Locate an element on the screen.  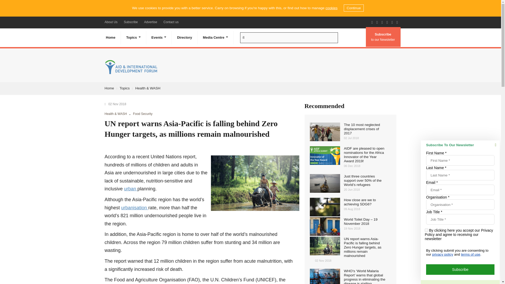
cookies is located at coordinates (331, 8).